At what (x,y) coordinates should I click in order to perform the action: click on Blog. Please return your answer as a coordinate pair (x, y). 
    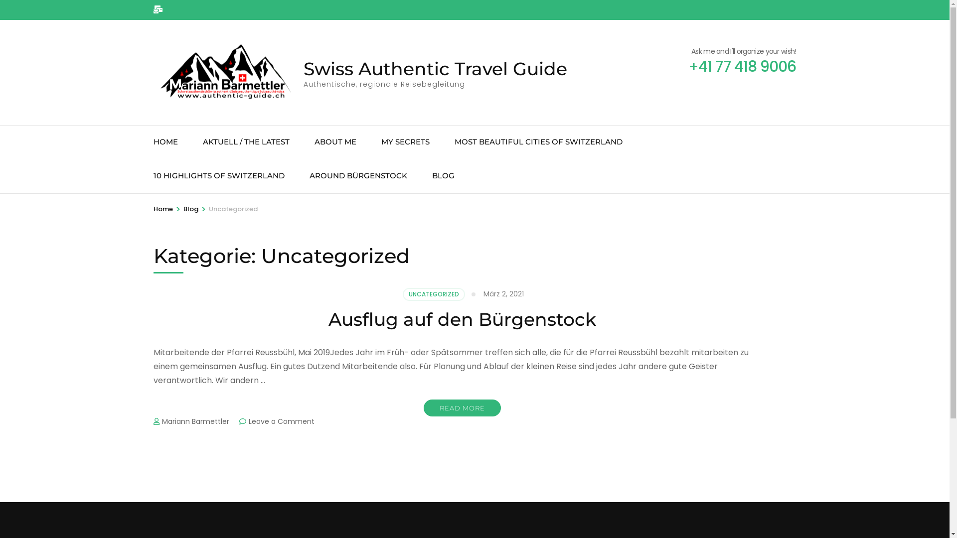
    Looking at the image, I should click on (191, 209).